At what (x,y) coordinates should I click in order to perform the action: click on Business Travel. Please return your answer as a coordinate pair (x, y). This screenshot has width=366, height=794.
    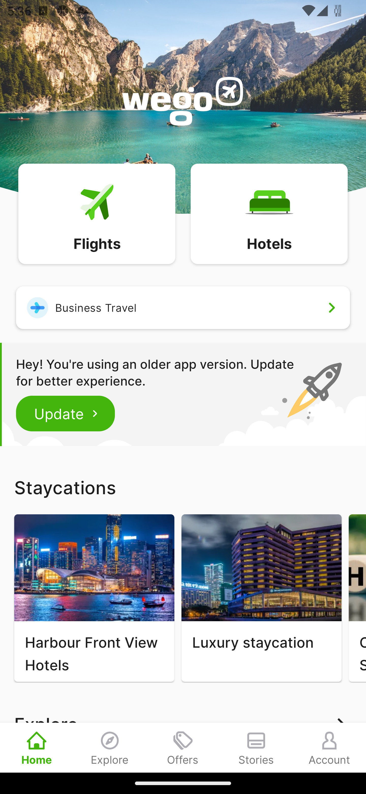
    Looking at the image, I should click on (183, 307).